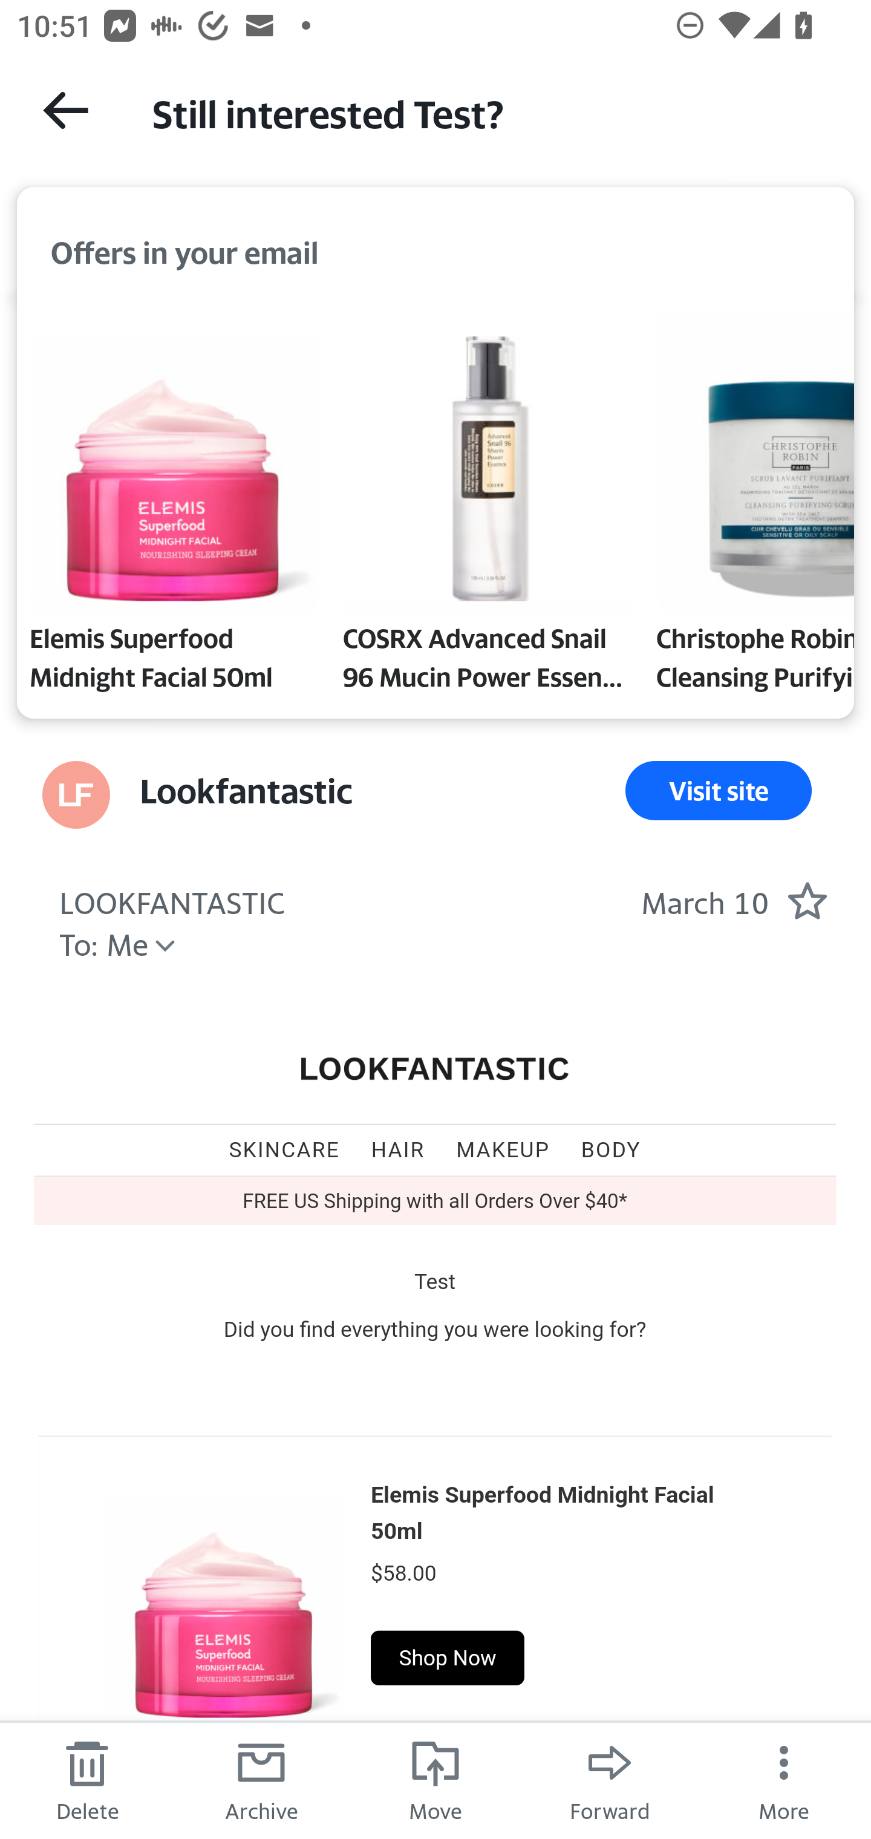  What do you see at coordinates (76, 795) in the screenshot?
I see `View all messages from sender` at bounding box center [76, 795].